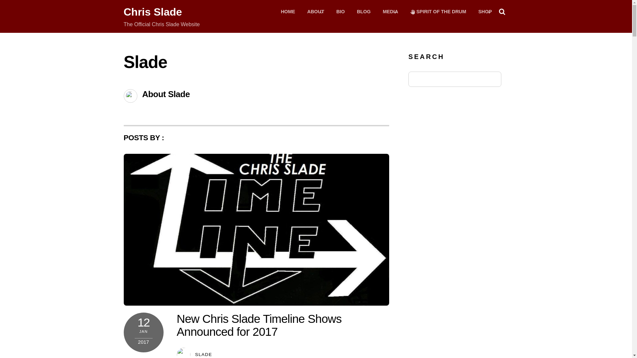 The height and width of the screenshot is (358, 637). I want to click on SHOP, so click(316, 12).